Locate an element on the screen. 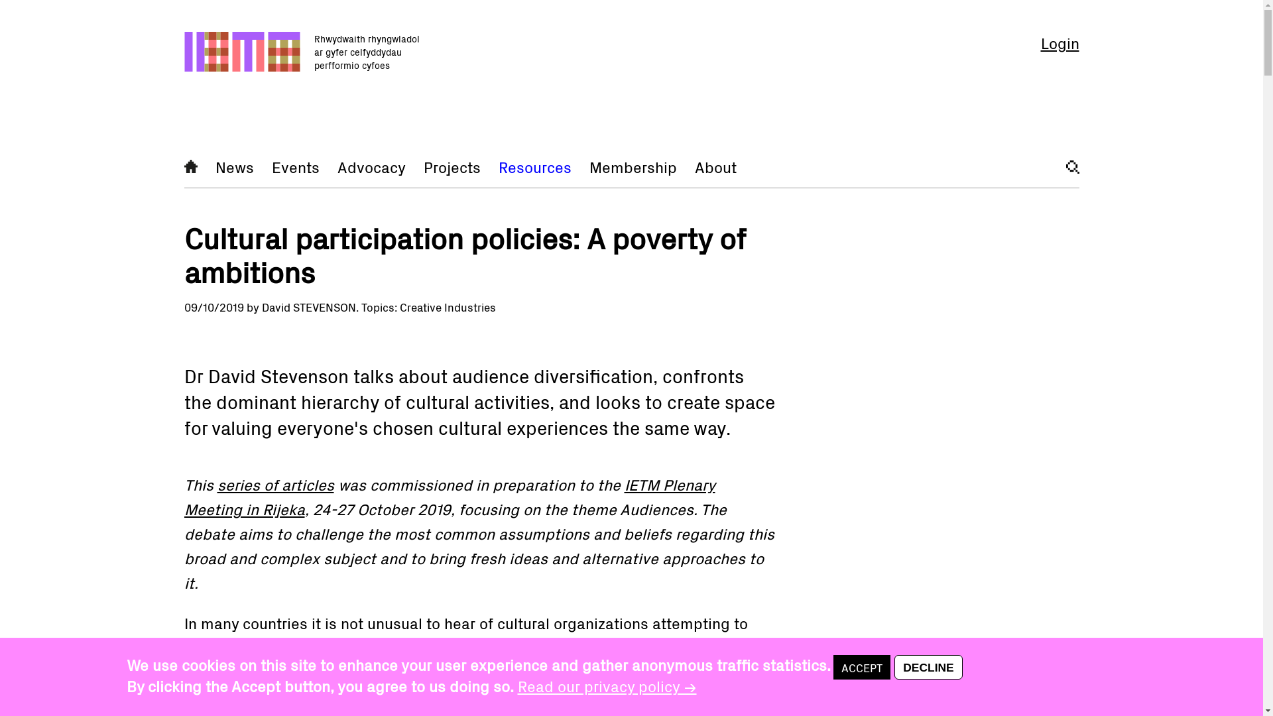 The width and height of the screenshot is (1273, 716). Events is located at coordinates (296, 166).